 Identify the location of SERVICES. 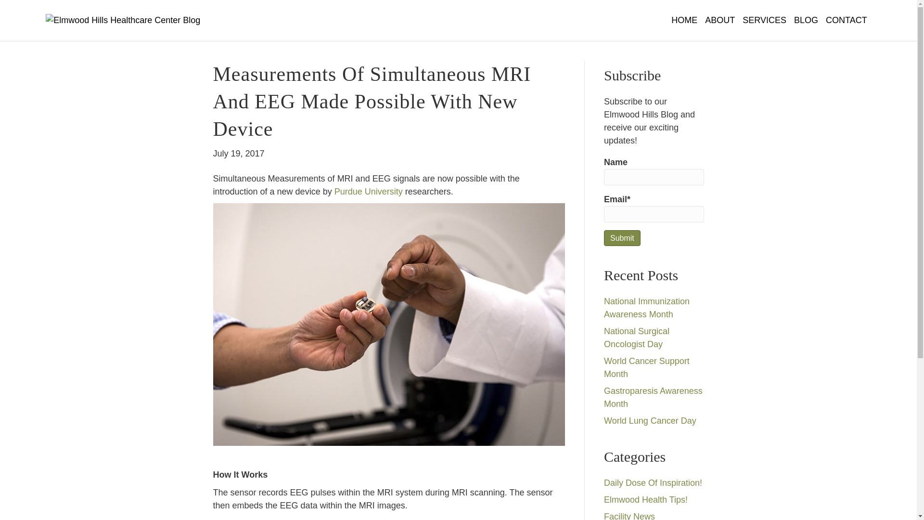
(764, 20).